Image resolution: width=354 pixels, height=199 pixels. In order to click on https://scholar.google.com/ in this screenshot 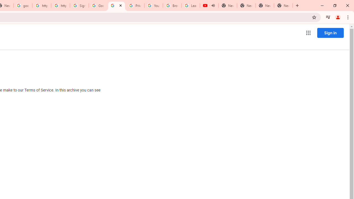, I will do `click(61, 6)`.